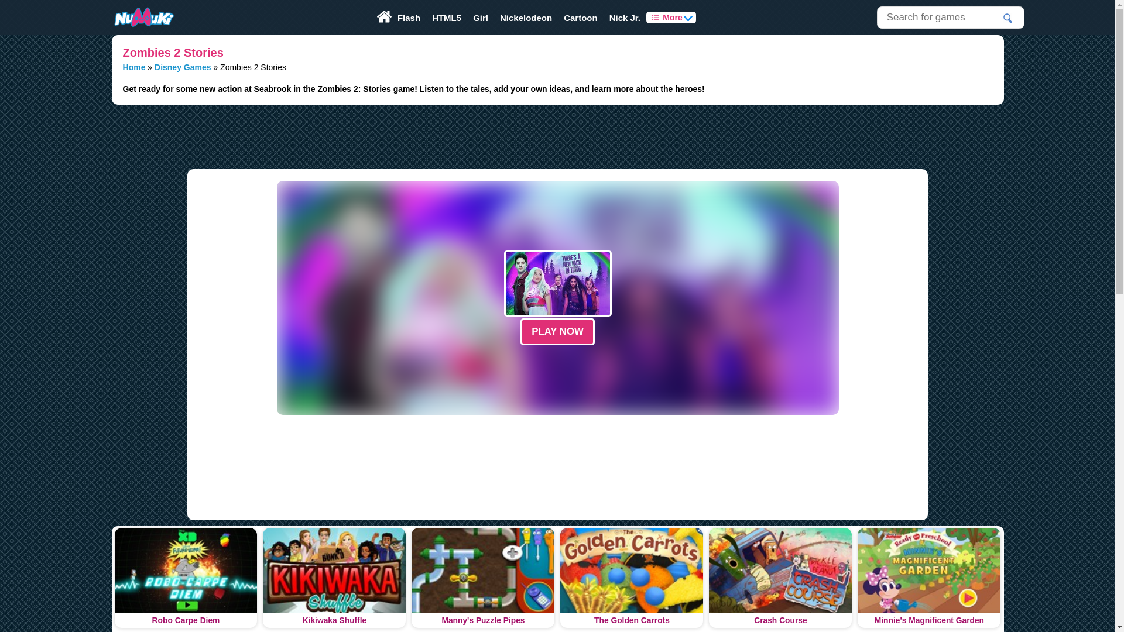  I want to click on Robo Carpe Diem, so click(186, 578).